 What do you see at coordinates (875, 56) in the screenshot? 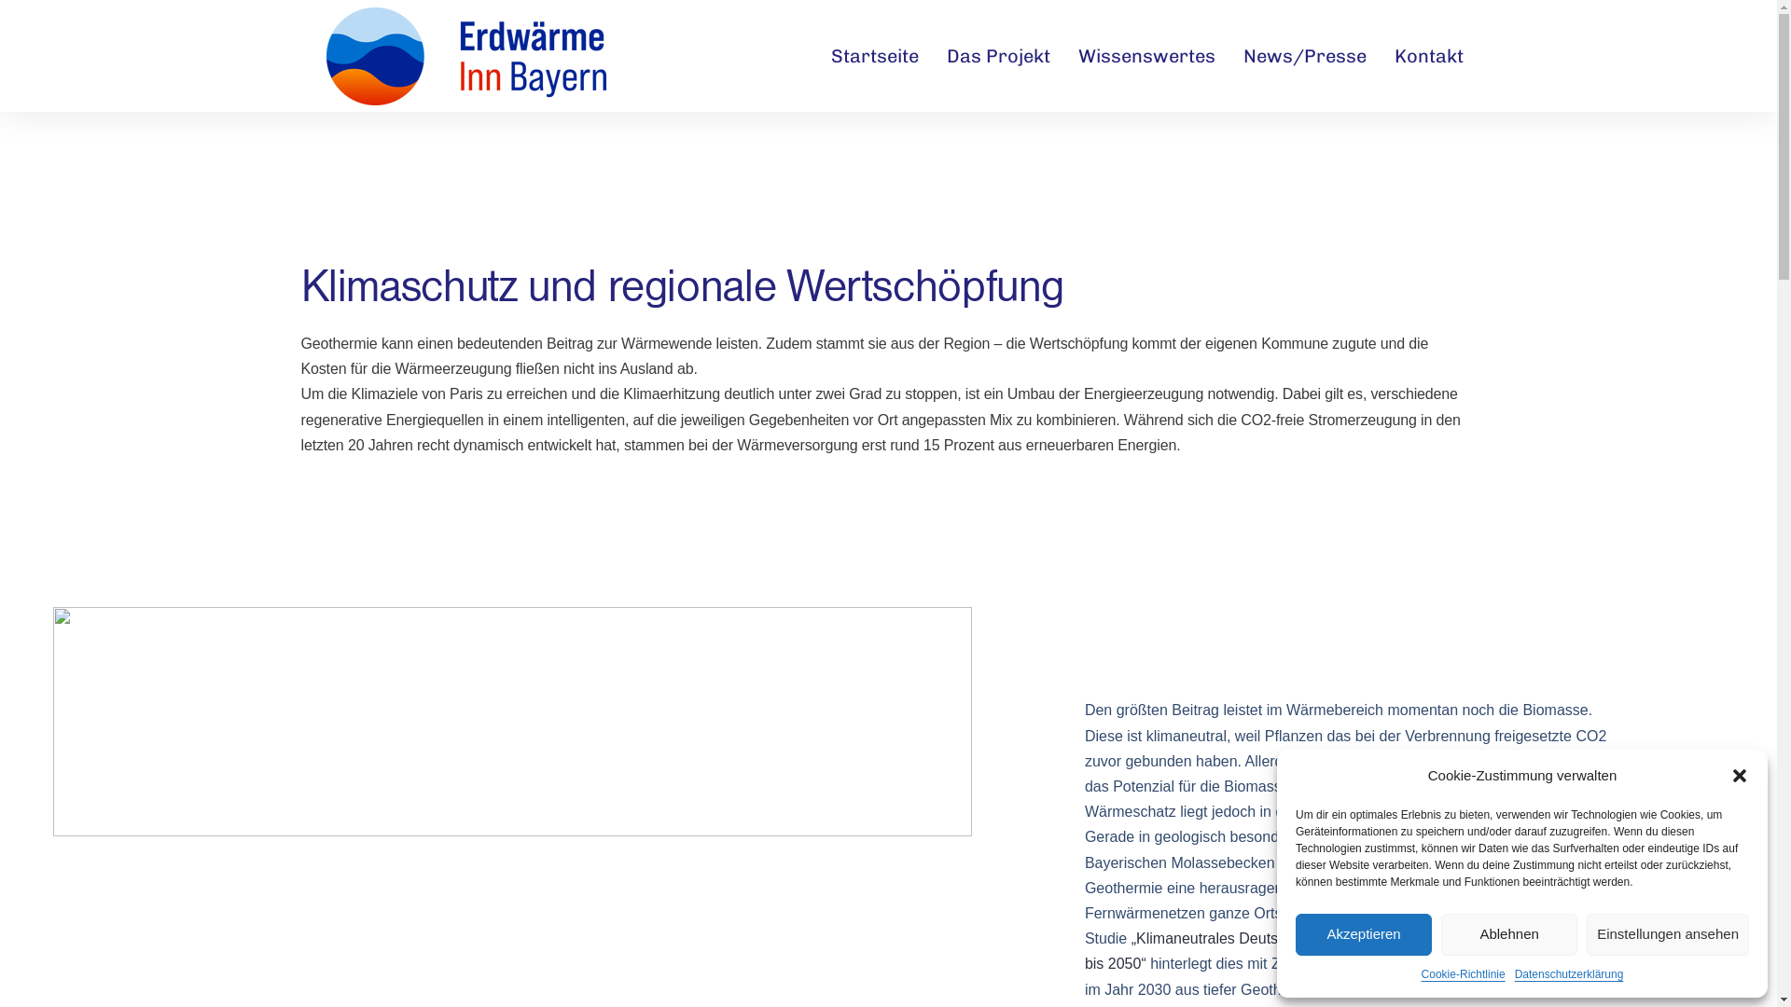
I see `Startseite` at bounding box center [875, 56].